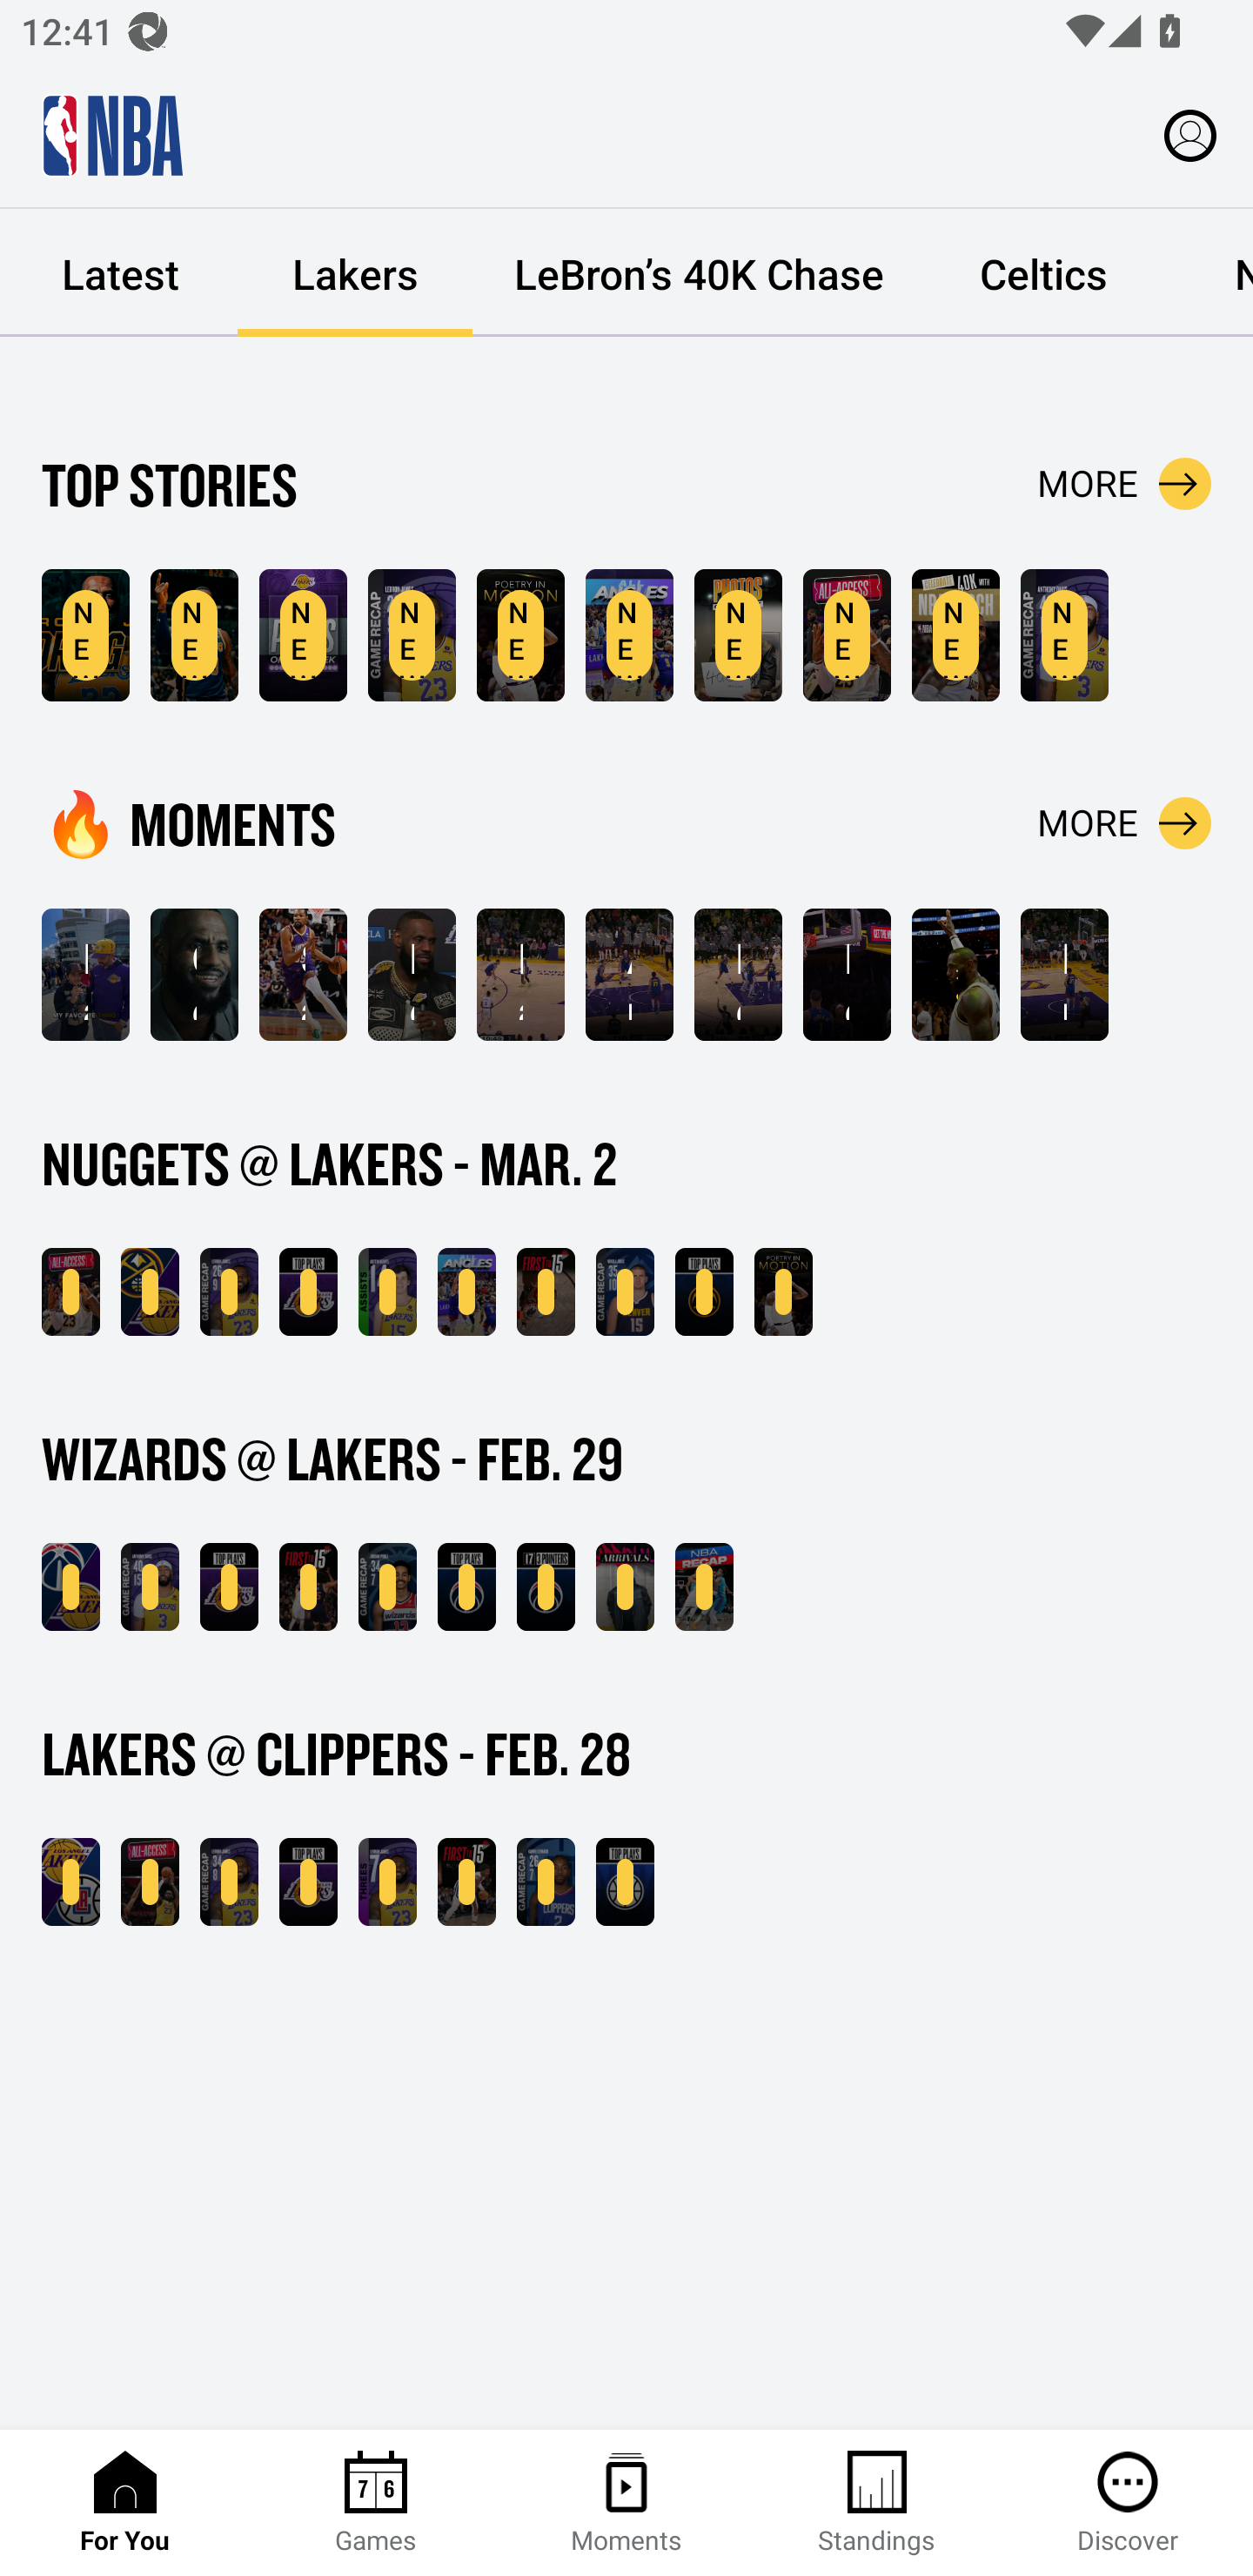  What do you see at coordinates (626, 2503) in the screenshot?
I see `Moments` at bounding box center [626, 2503].